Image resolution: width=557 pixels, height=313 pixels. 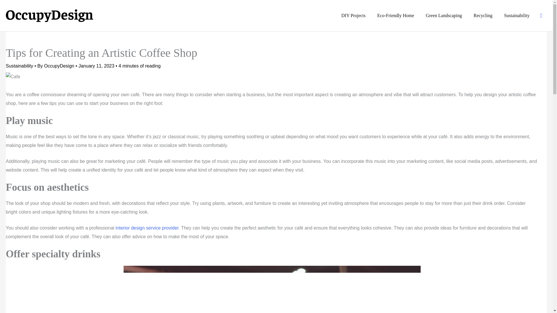 I want to click on Eco-Friendly Home, so click(x=396, y=16).